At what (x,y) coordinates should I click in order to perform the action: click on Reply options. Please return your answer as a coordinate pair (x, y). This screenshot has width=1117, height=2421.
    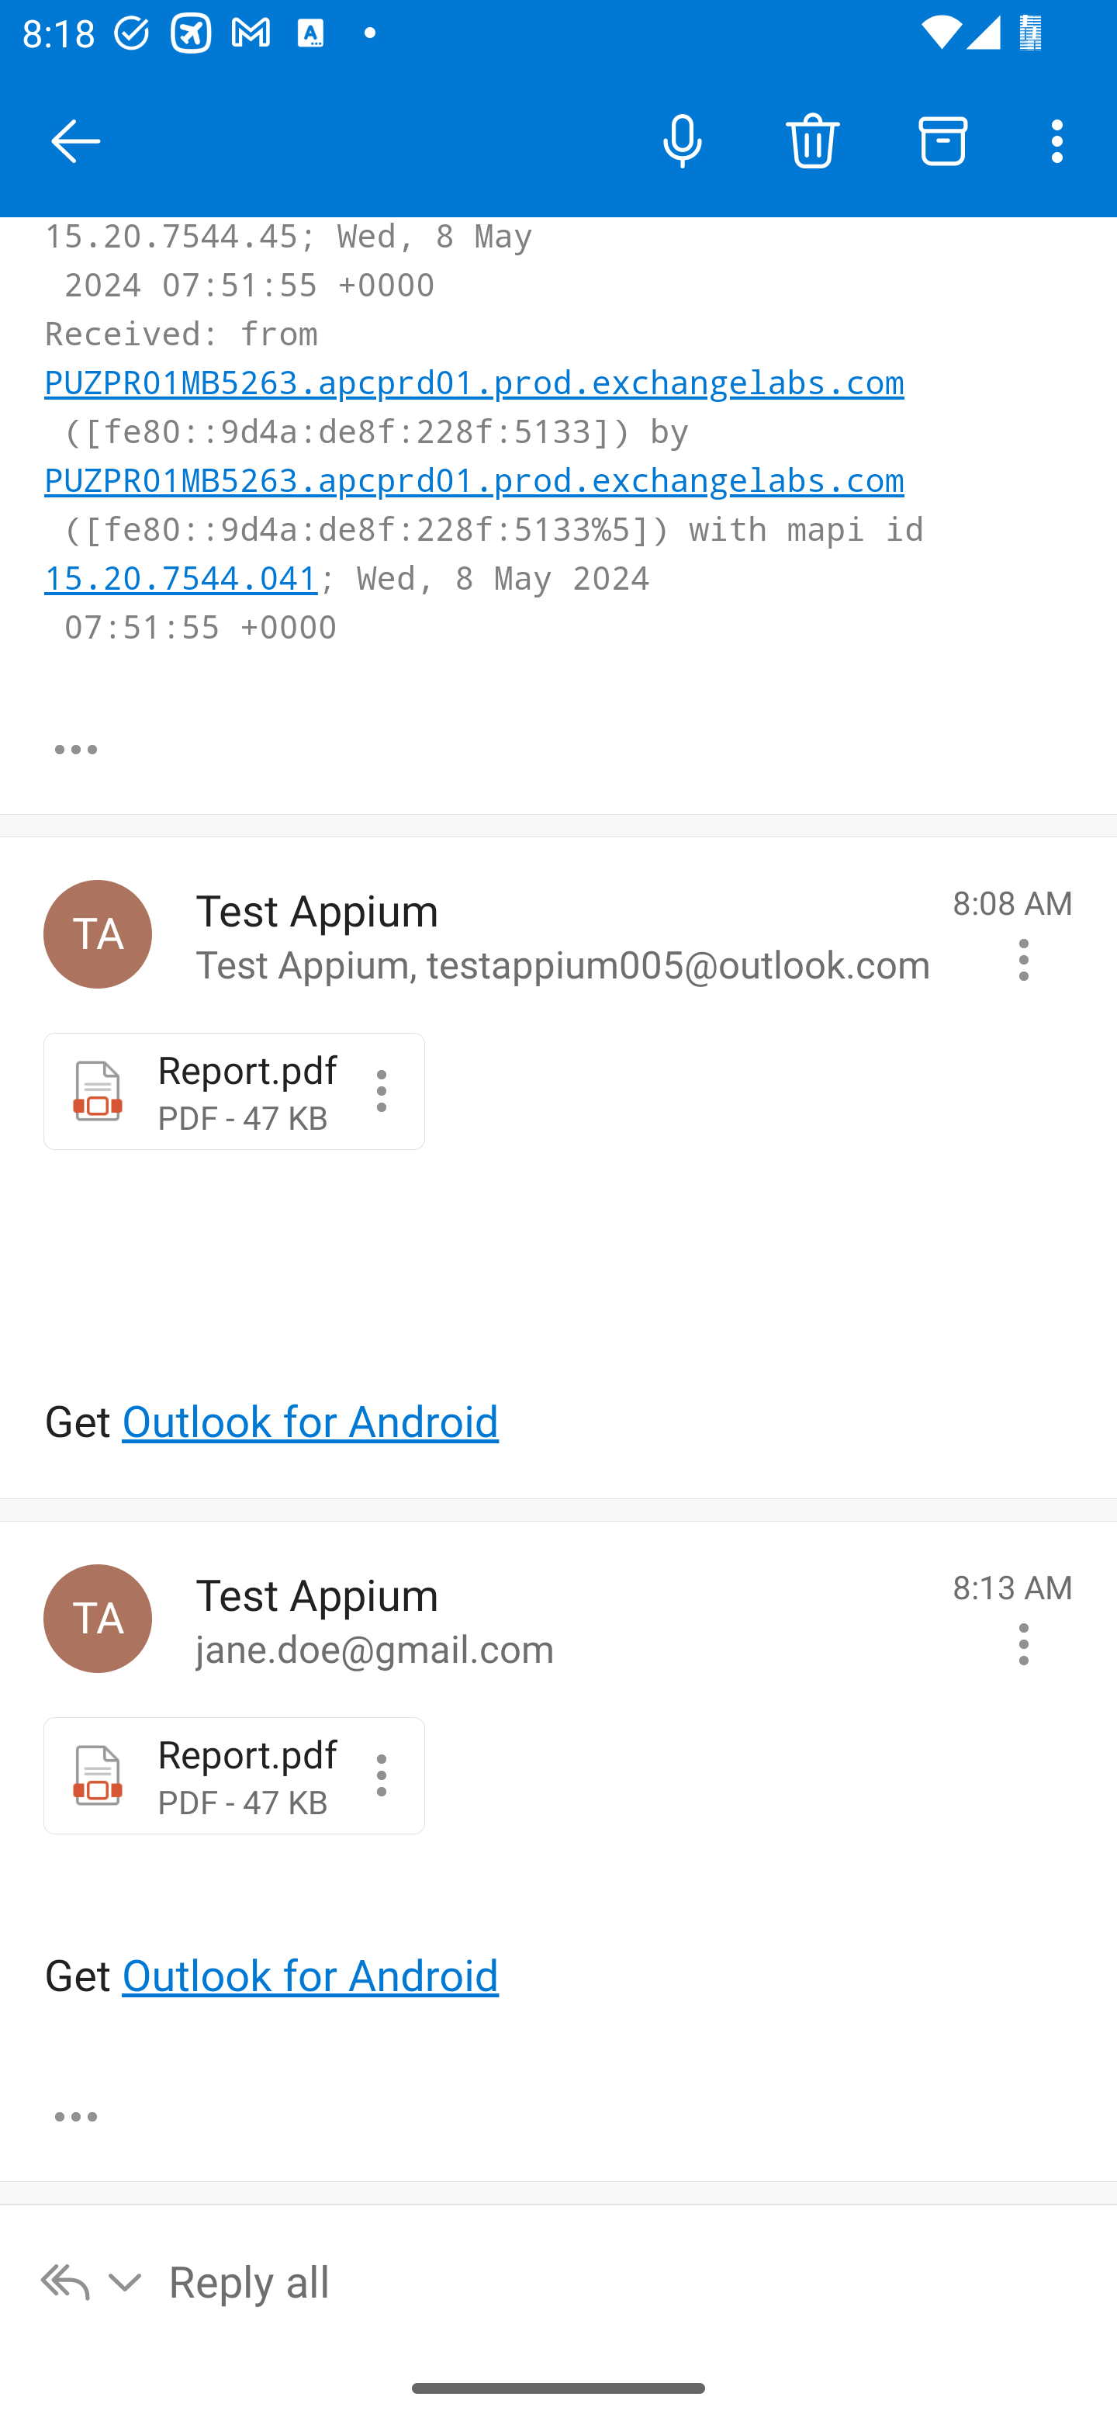
    Looking at the image, I should click on (92, 2280).